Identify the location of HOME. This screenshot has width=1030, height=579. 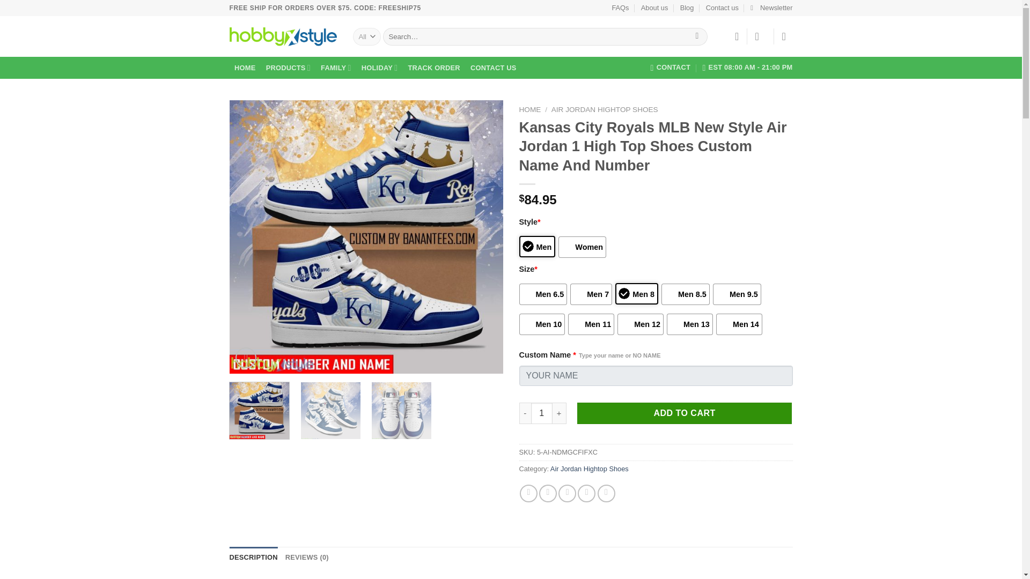
(246, 68).